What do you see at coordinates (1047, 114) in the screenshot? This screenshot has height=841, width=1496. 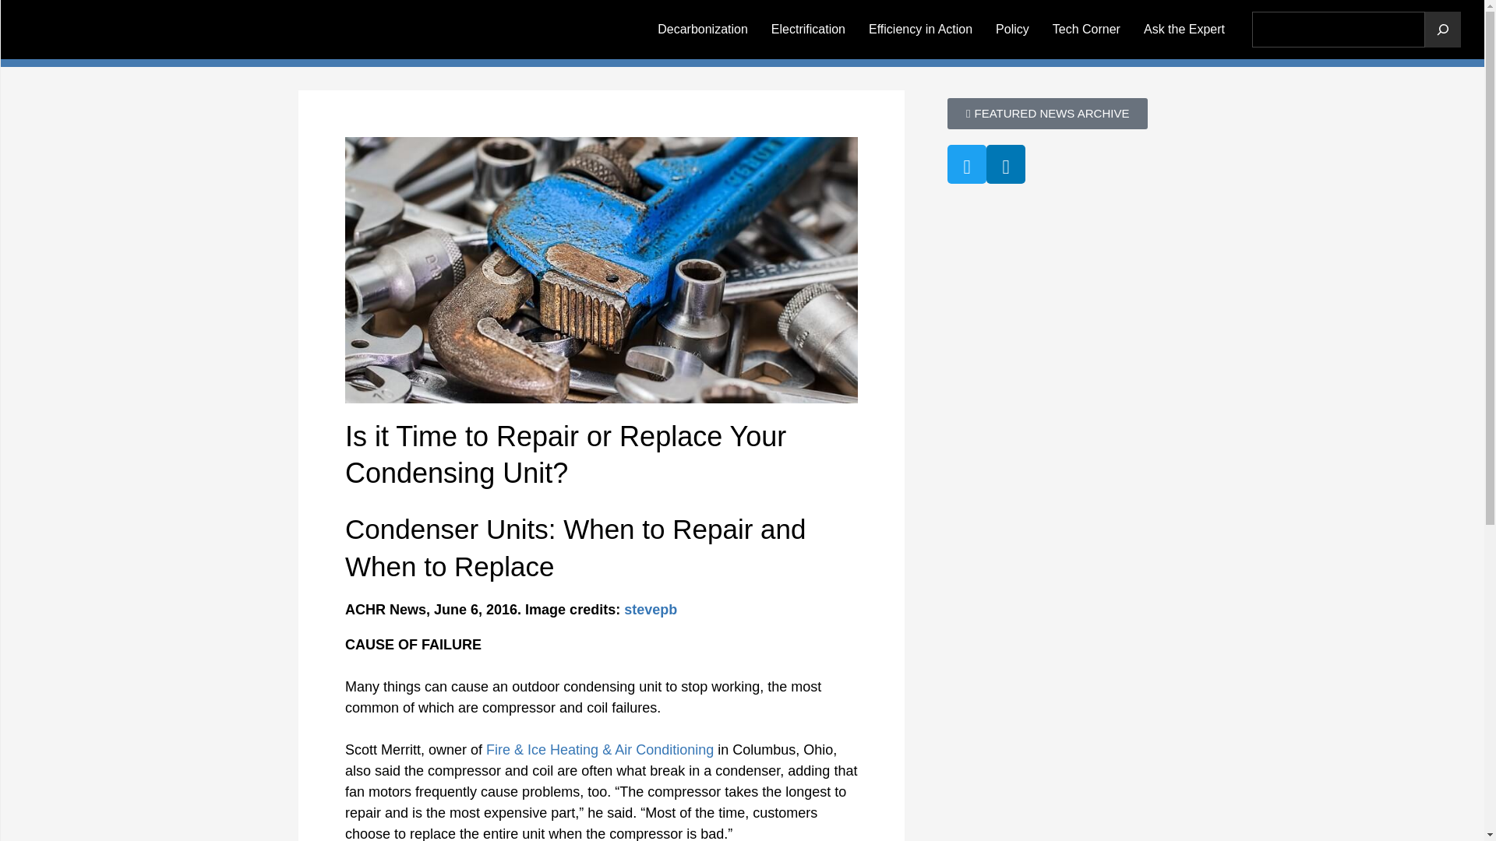 I see `FEATURED NEWS ARCHIVE` at bounding box center [1047, 114].